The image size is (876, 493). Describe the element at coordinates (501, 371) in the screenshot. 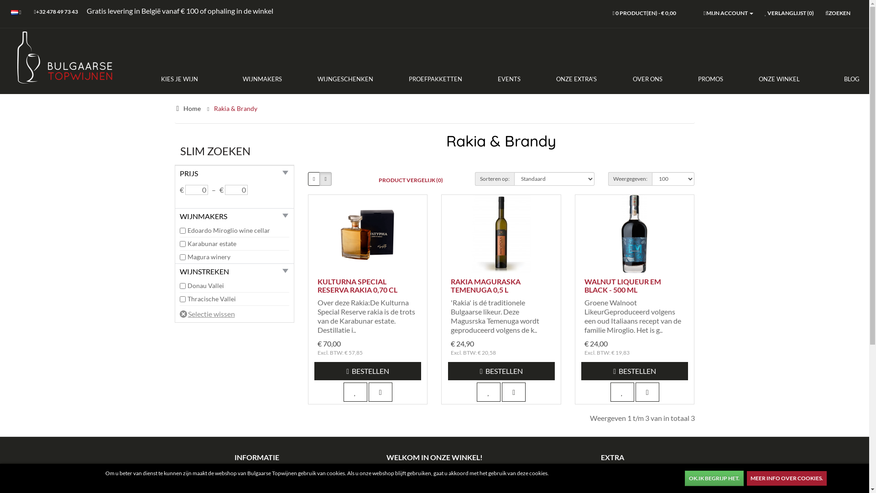

I see `  BESTELLEN` at that location.